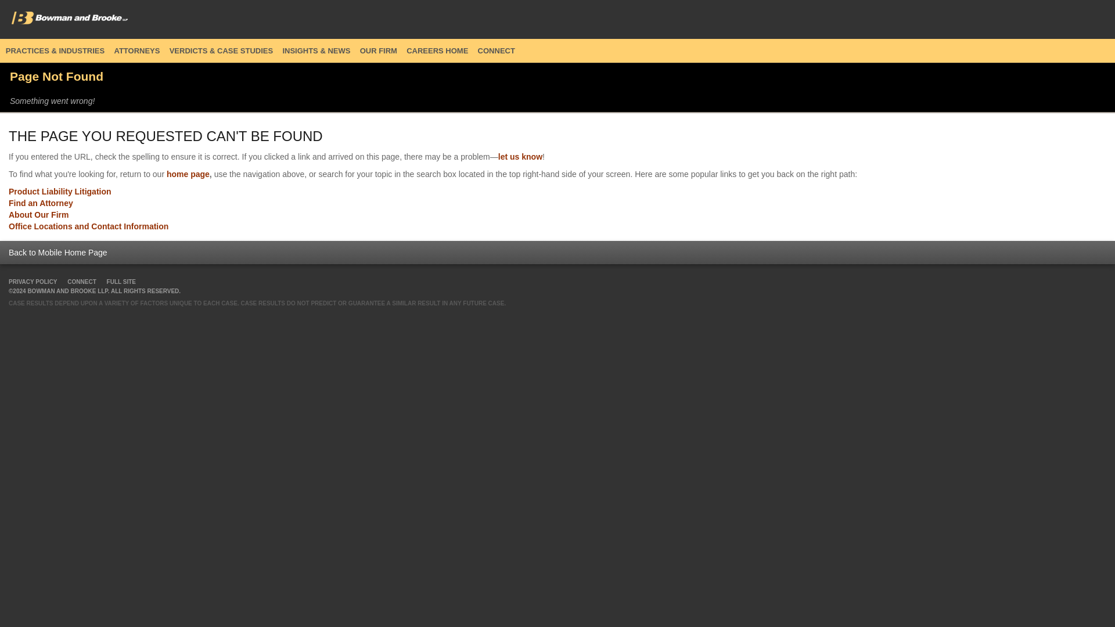 The height and width of the screenshot is (627, 1115). What do you see at coordinates (520, 157) in the screenshot?
I see `let us know` at bounding box center [520, 157].